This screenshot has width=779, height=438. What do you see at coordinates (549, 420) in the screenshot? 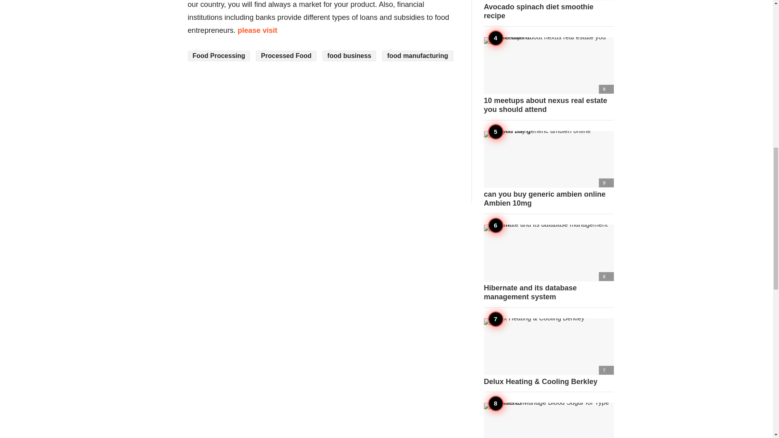
I see `8 Foods to Manage Blood Sugar for Type 2 Diabetics` at bounding box center [549, 420].